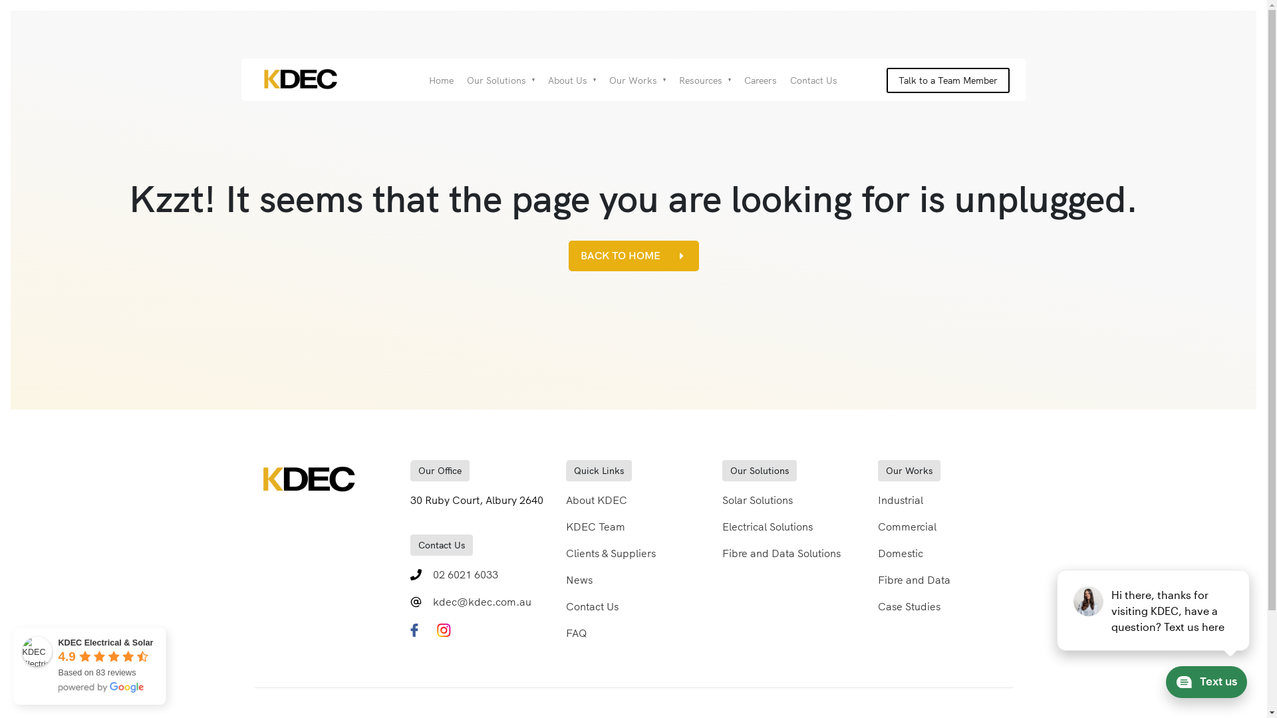 The image size is (1277, 718). What do you see at coordinates (1154, 610) in the screenshot?
I see `podium webchat widget prompt` at bounding box center [1154, 610].